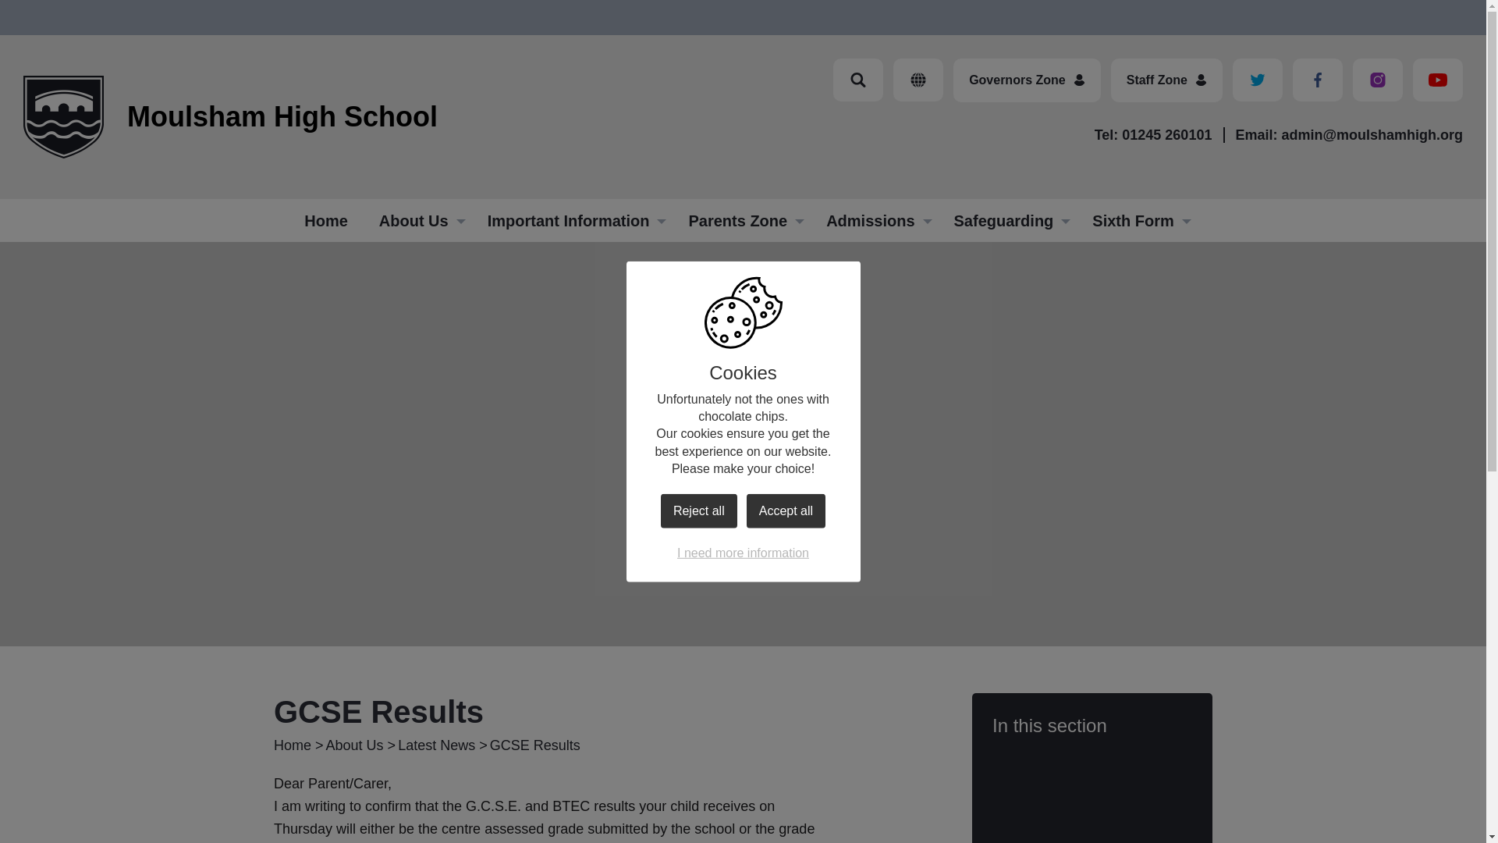 The width and height of the screenshot is (1498, 843). I want to click on Twitter, so click(1317, 80).